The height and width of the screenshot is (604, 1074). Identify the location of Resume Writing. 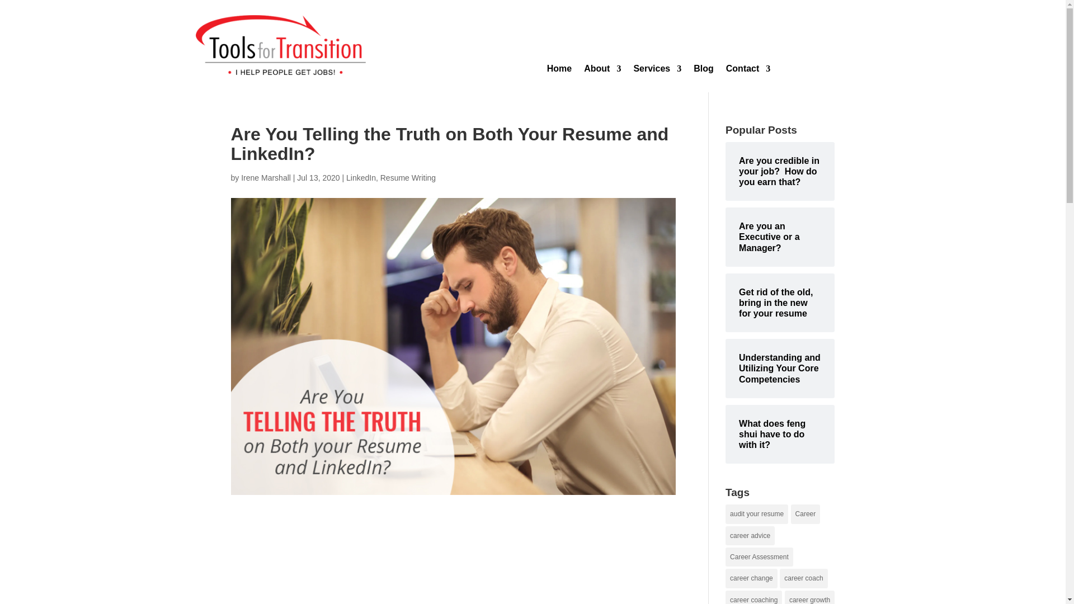
(408, 178).